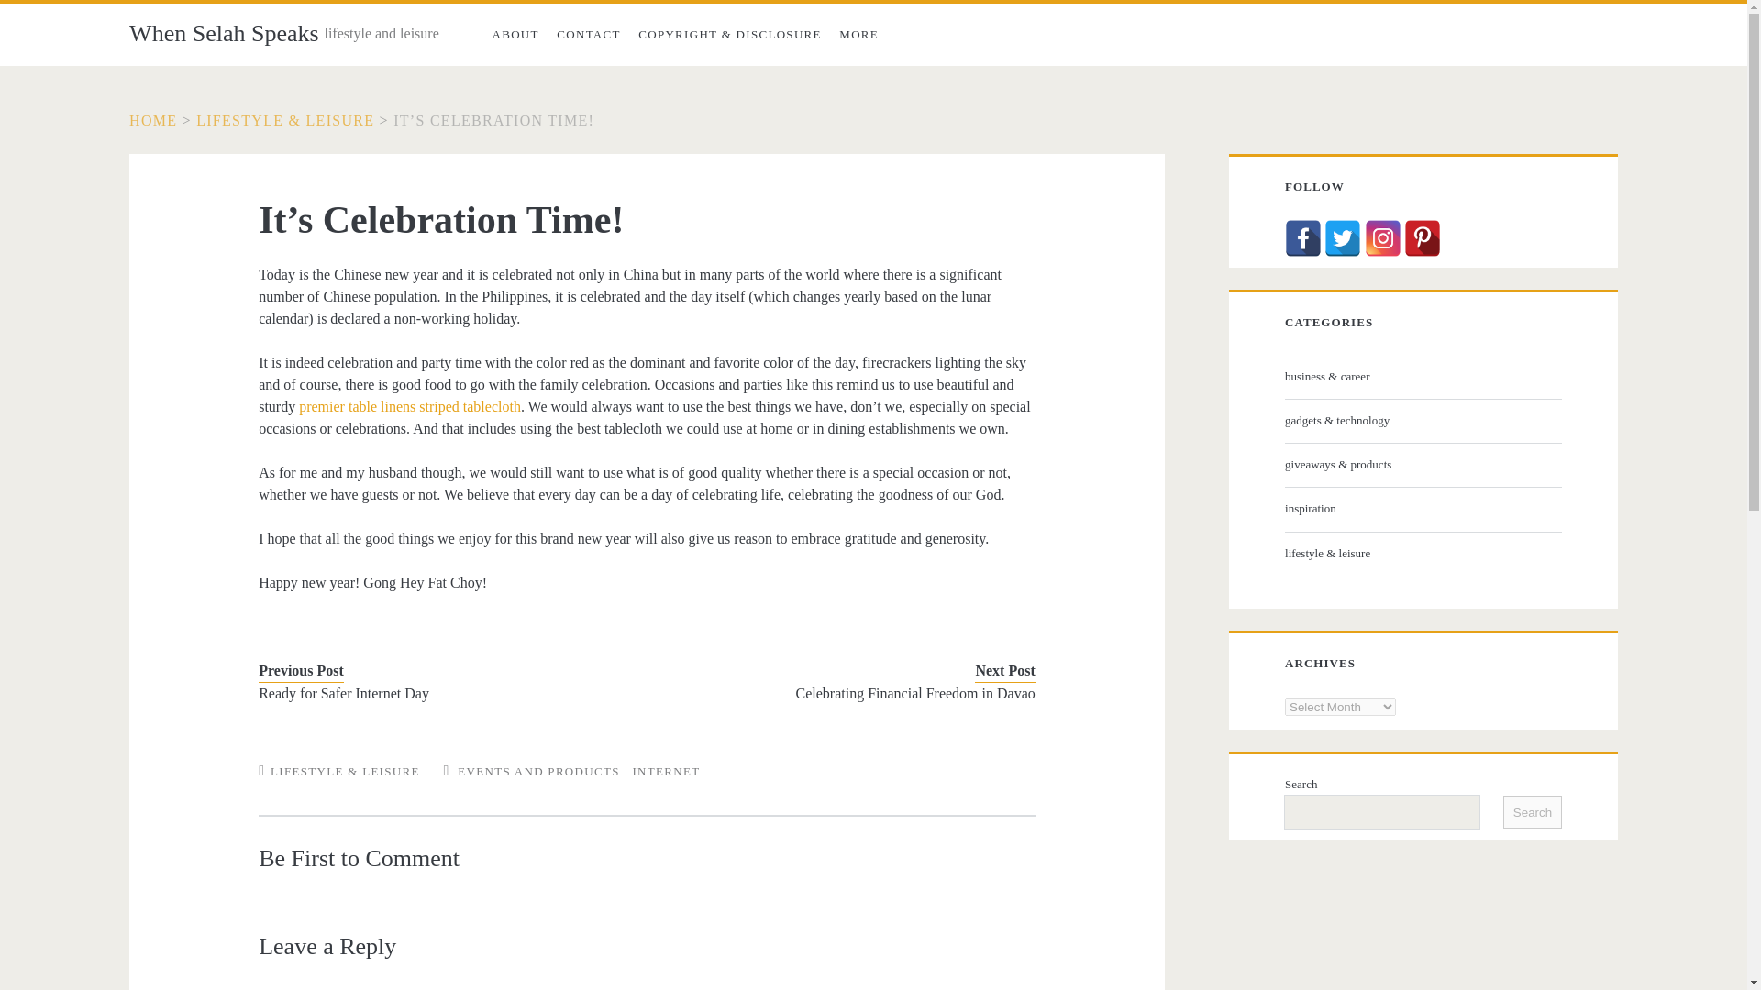  I want to click on ABOUT, so click(515, 35).